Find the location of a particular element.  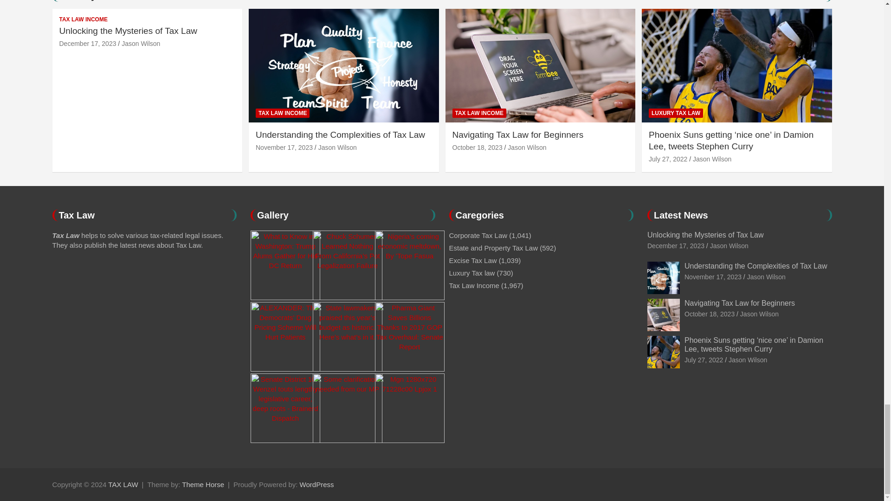

Unlocking the Mysteries of Tax Law is located at coordinates (676, 245).